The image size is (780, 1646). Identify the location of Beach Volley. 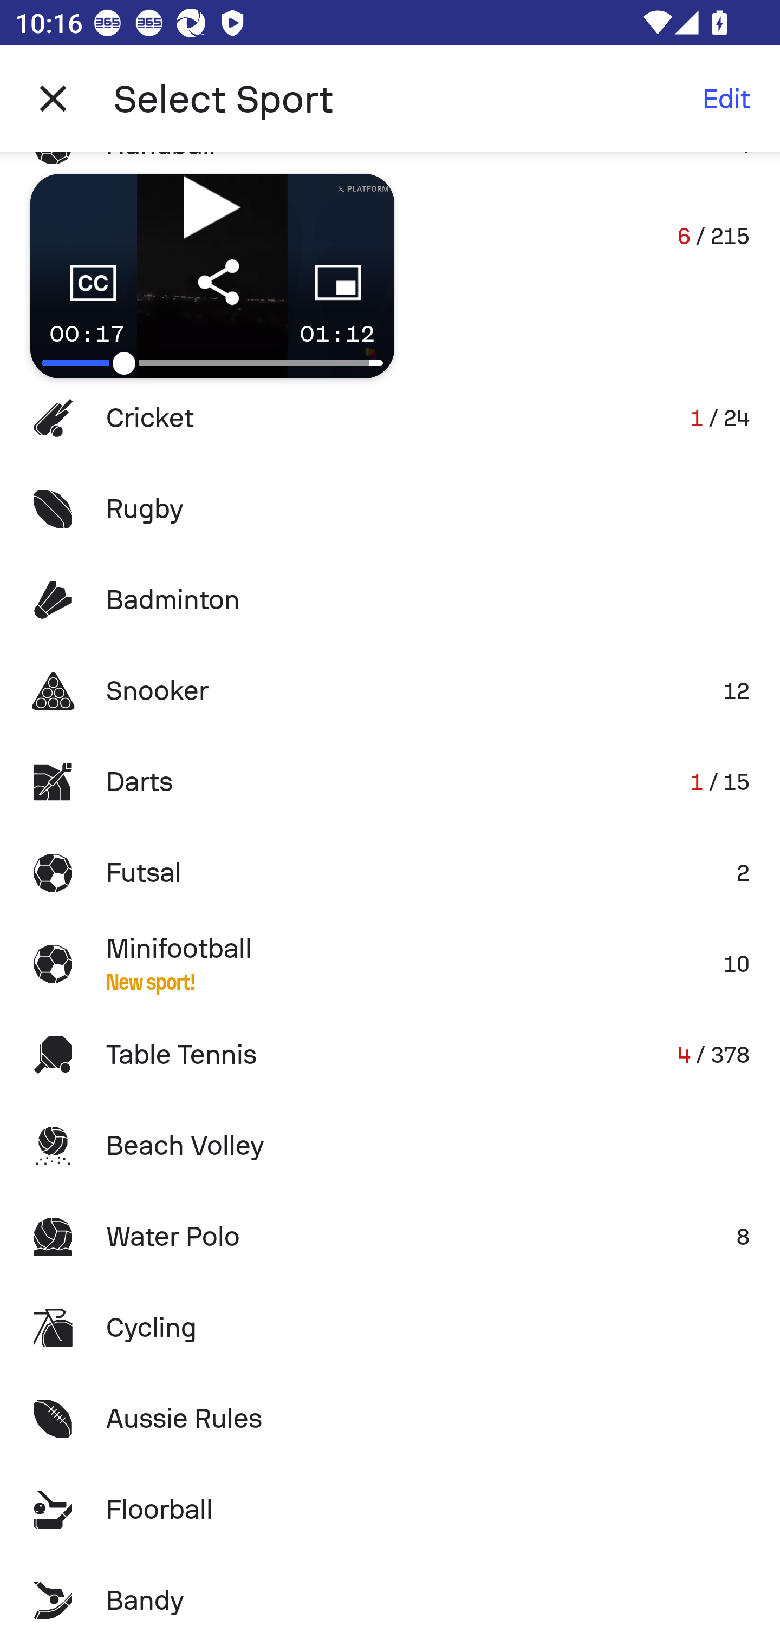
(390, 1145).